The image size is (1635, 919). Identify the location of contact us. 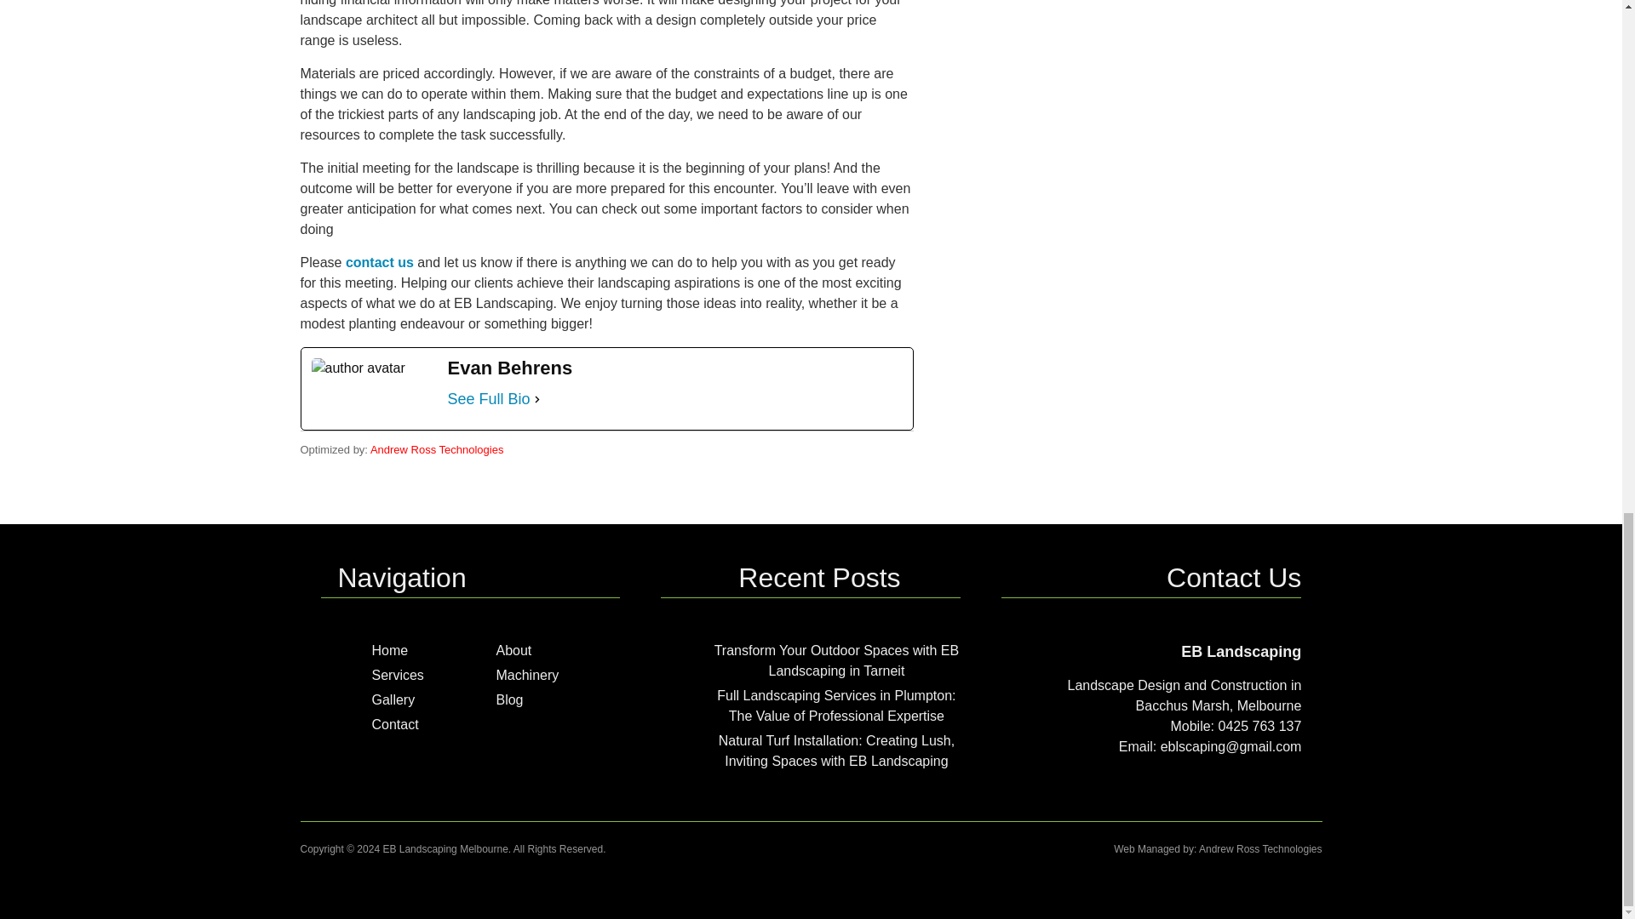
(379, 262).